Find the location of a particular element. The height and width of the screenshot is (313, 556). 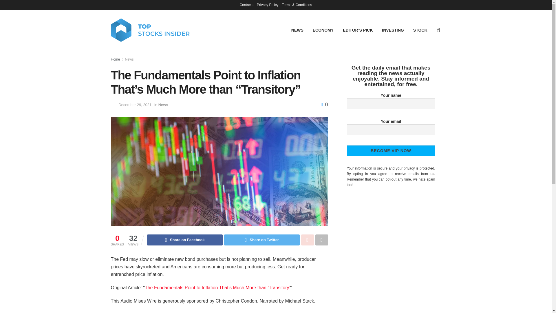

INVESTING is located at coordinates (393, 30).